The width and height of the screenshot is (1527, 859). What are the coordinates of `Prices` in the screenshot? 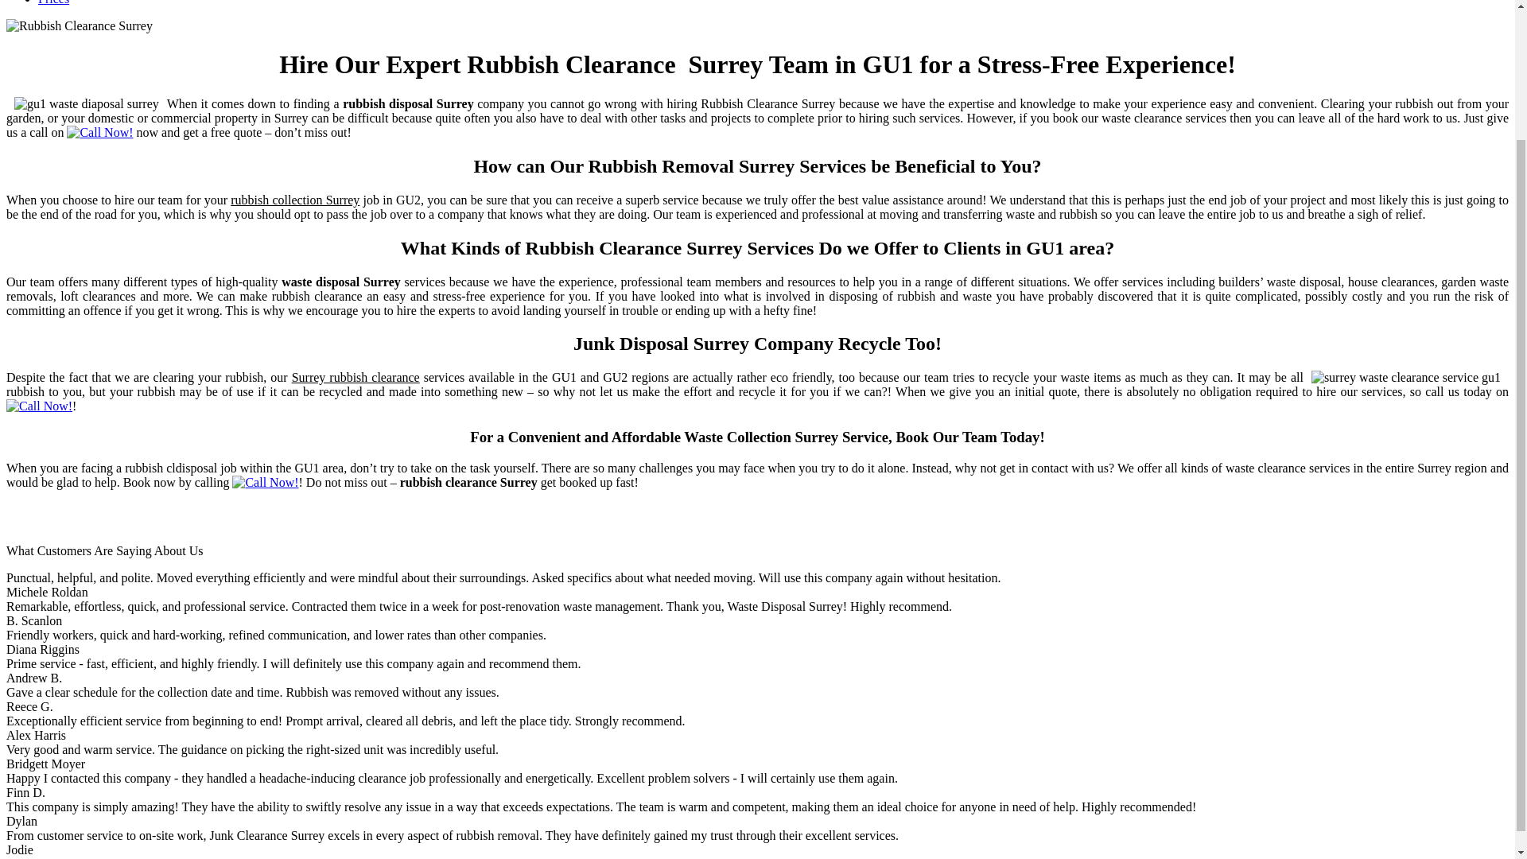 It's located at (53, 2).